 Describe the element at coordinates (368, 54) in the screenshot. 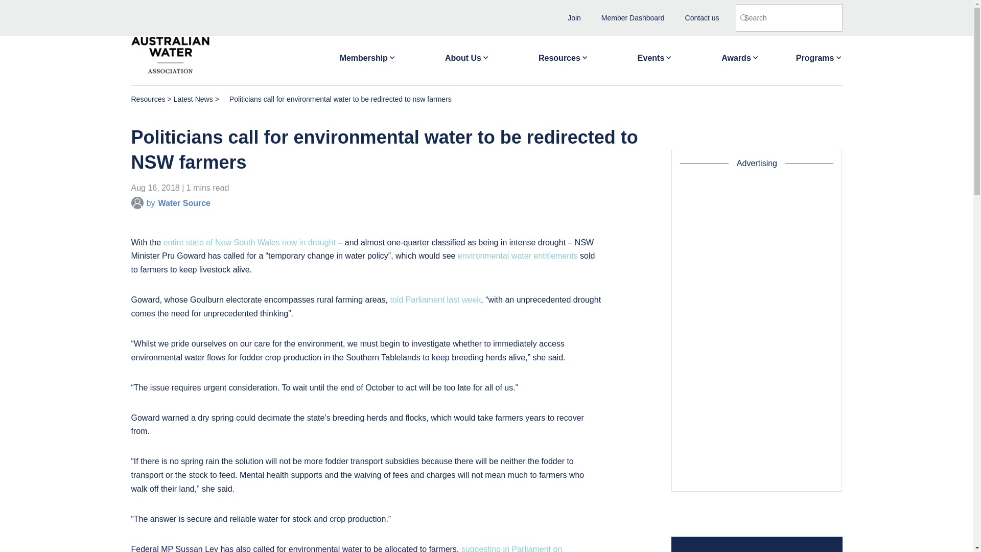

I see `Membership` at that location.